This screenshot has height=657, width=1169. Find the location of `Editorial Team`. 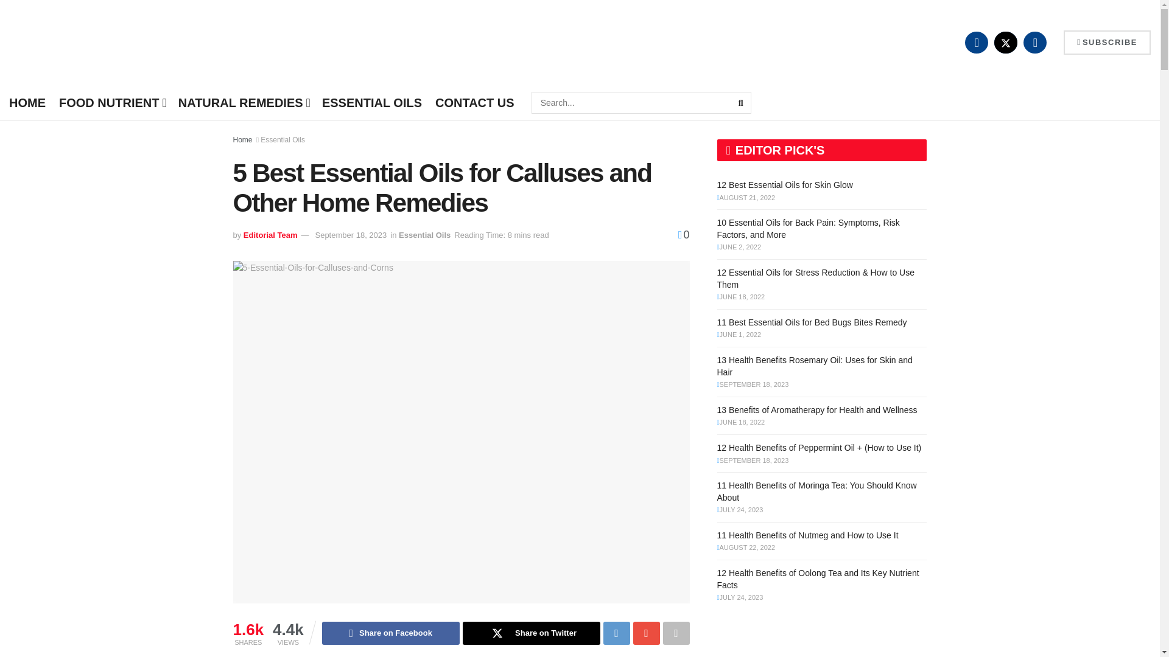

Editorial Team is located at coordinates (270, 235).